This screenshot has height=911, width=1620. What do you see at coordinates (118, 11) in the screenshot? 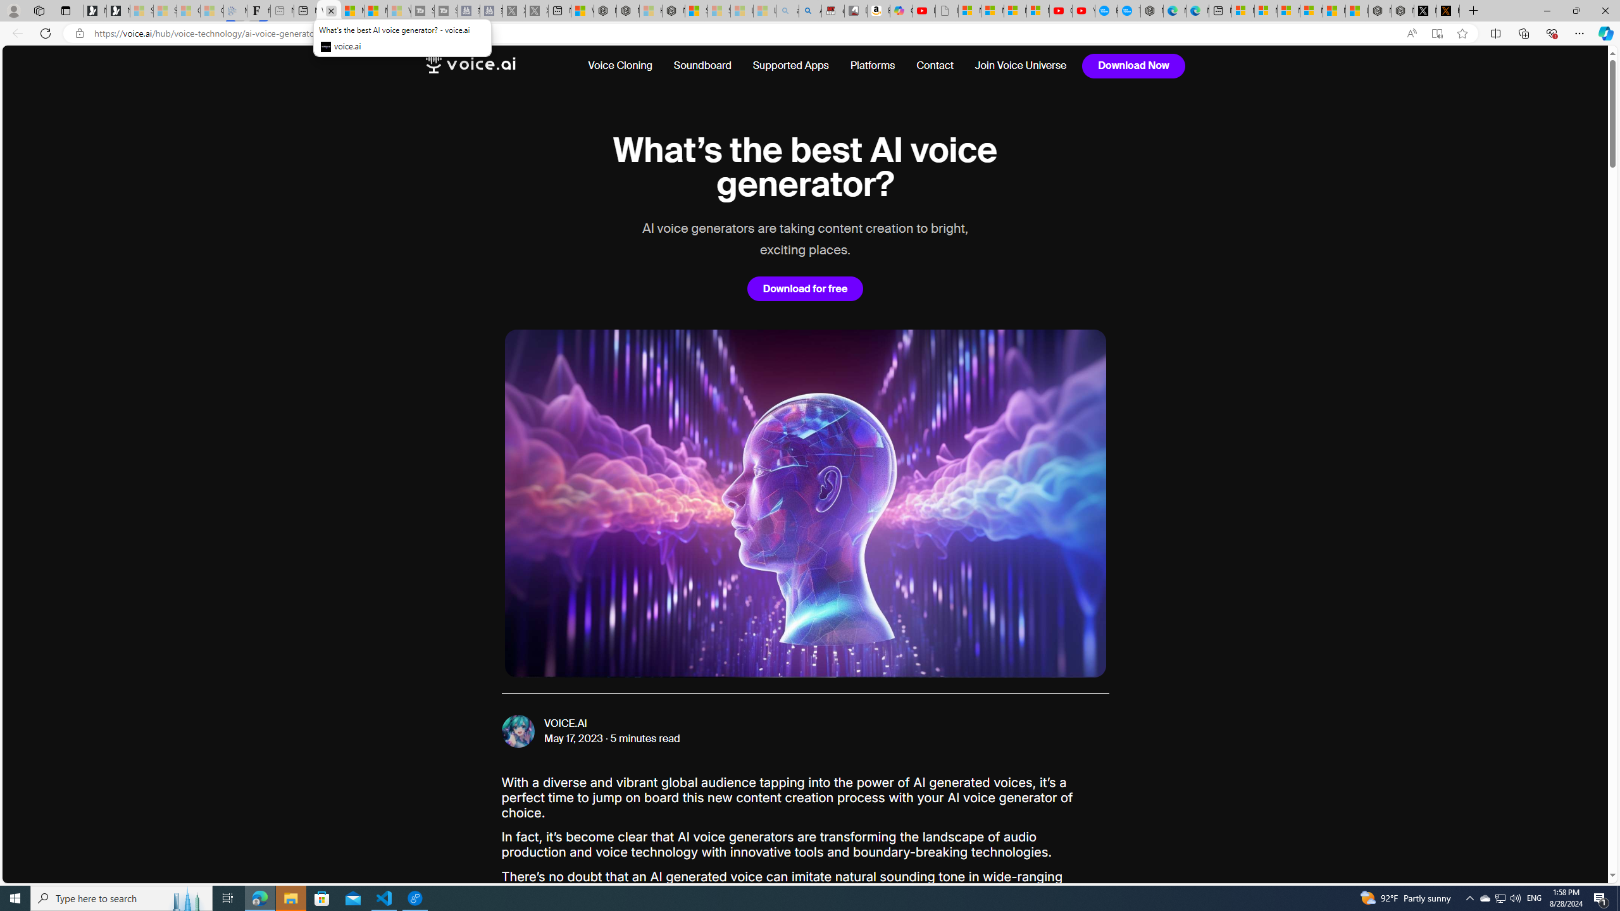
I see `Newsletter Sign Up` at bounding box center [118, 11].